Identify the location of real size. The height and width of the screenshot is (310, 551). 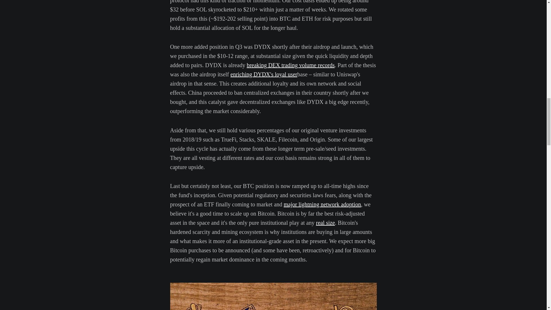
(325, 223).